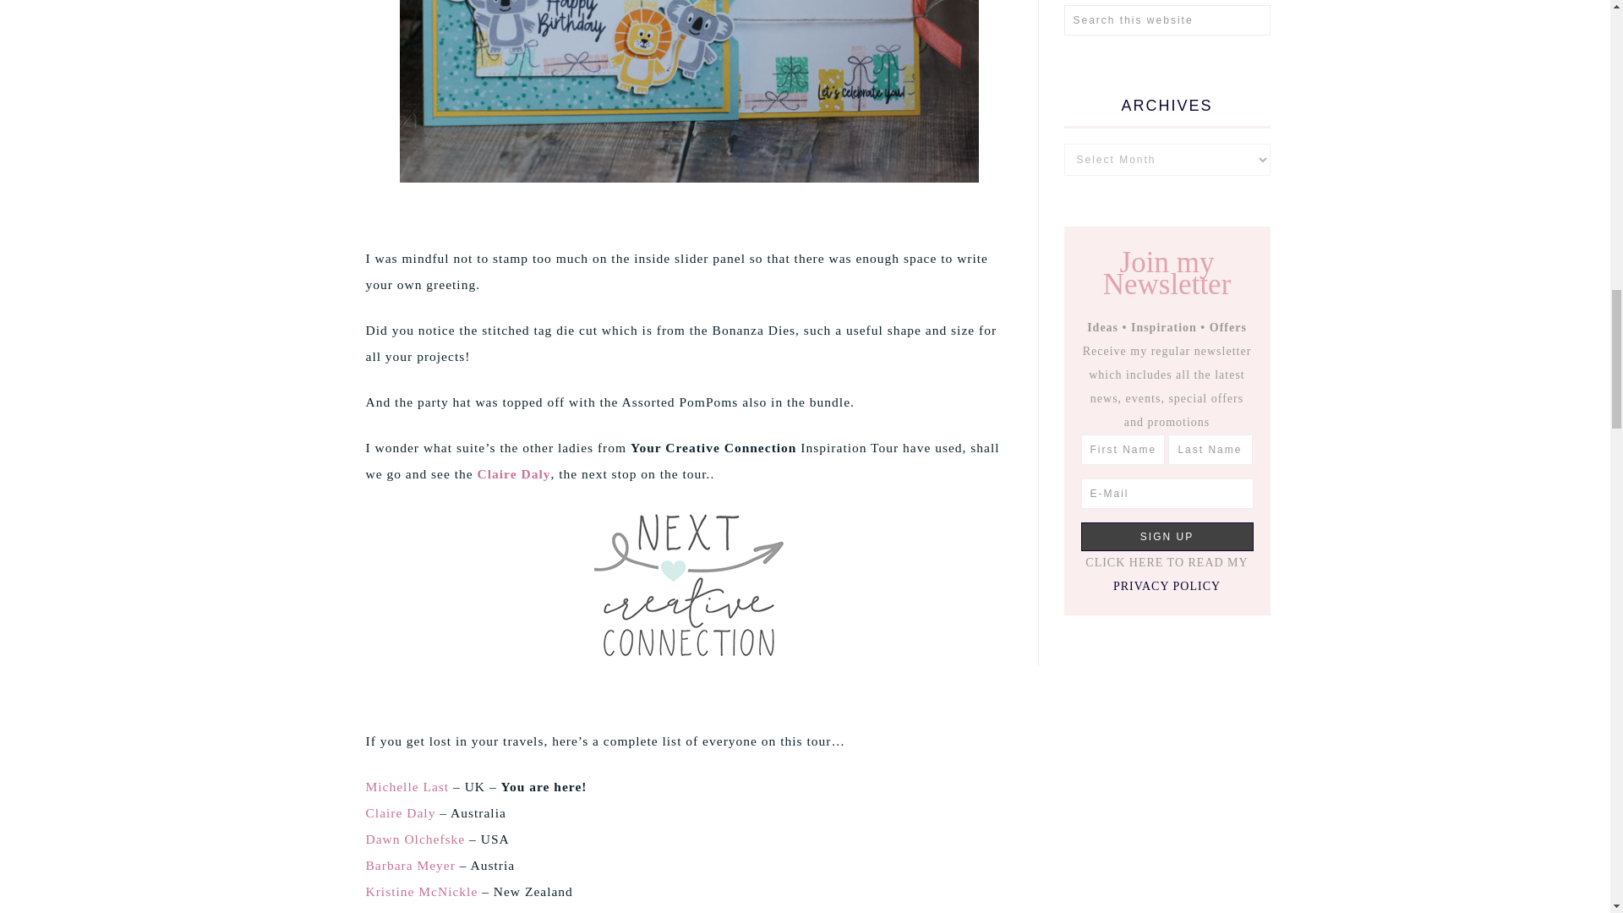 This screenshot has height=913, width=1623. Describe the element at coordinates (414, 839) in the screenshot. I see `Dawn Olchefske` at that location.